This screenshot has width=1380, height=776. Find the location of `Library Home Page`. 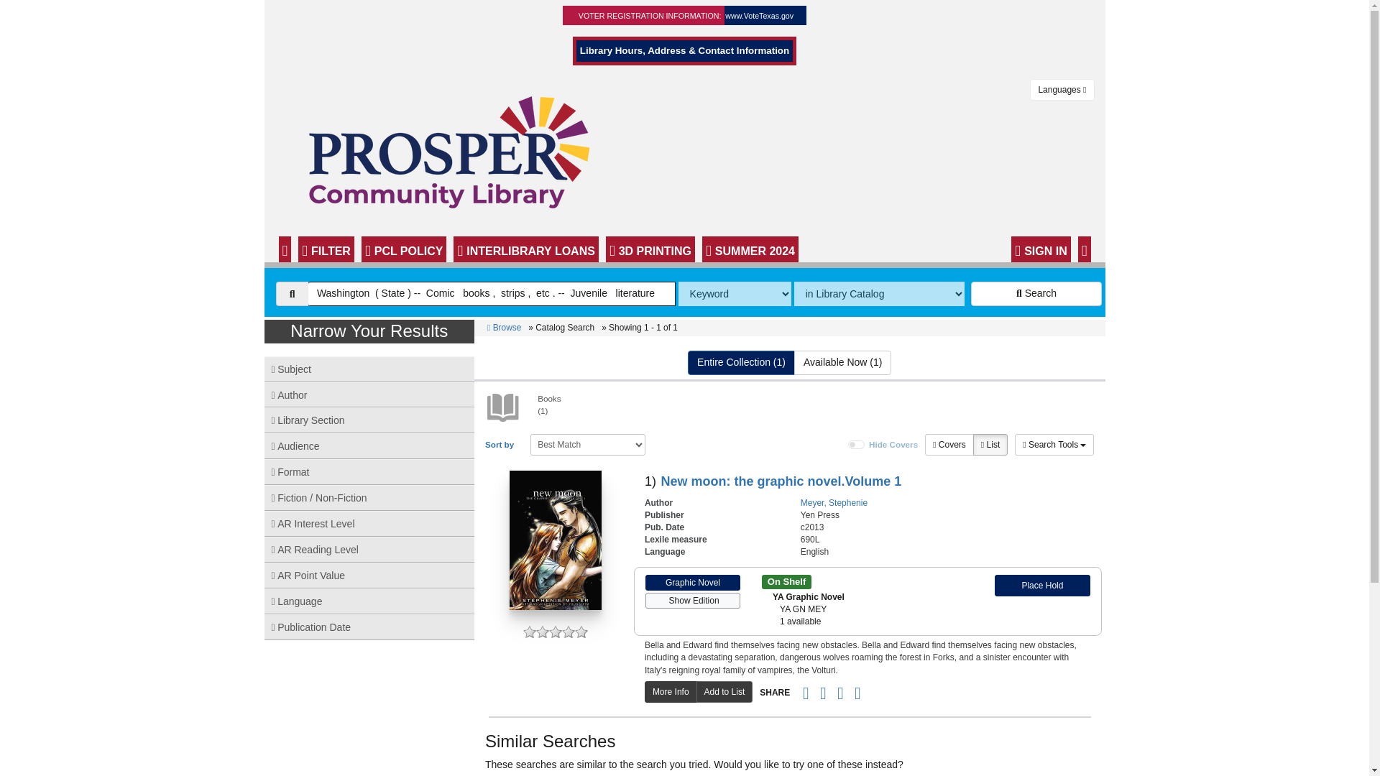

Library Home Page is located at coordinates (458, 151).